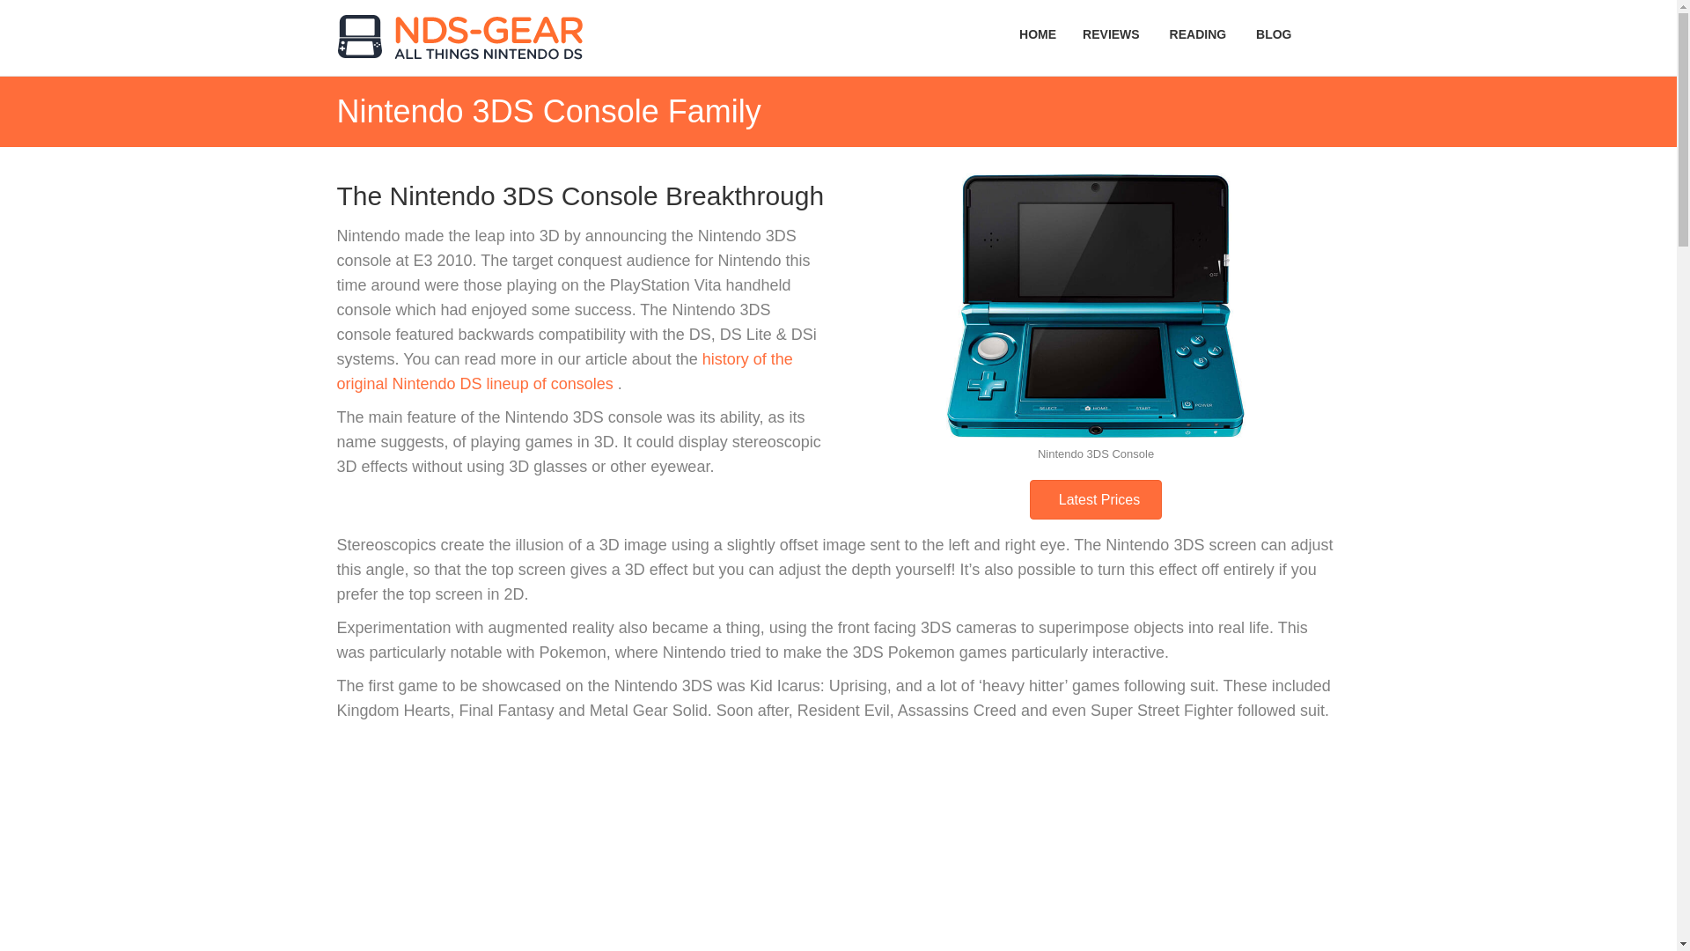  I want to click on READING , so click(1199, 35).